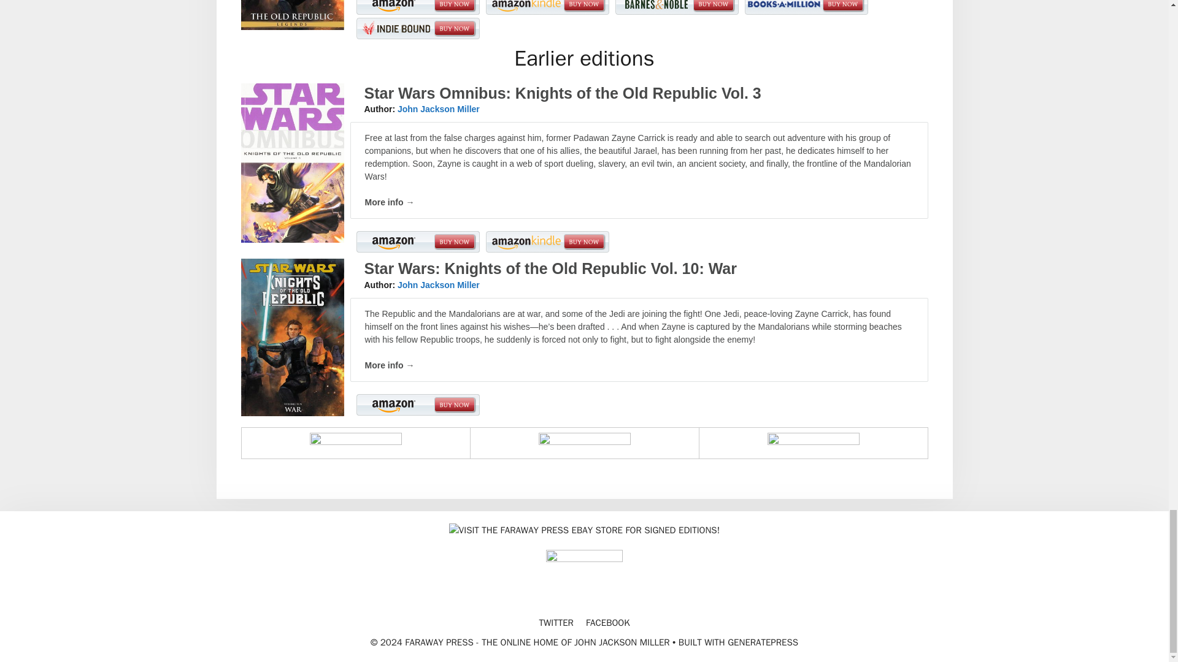 The height and width of the screenshot is (662, 1178). Describe the element at coordinates (607, 622) in the screenshot. I see `FACEBOOK` at that location.